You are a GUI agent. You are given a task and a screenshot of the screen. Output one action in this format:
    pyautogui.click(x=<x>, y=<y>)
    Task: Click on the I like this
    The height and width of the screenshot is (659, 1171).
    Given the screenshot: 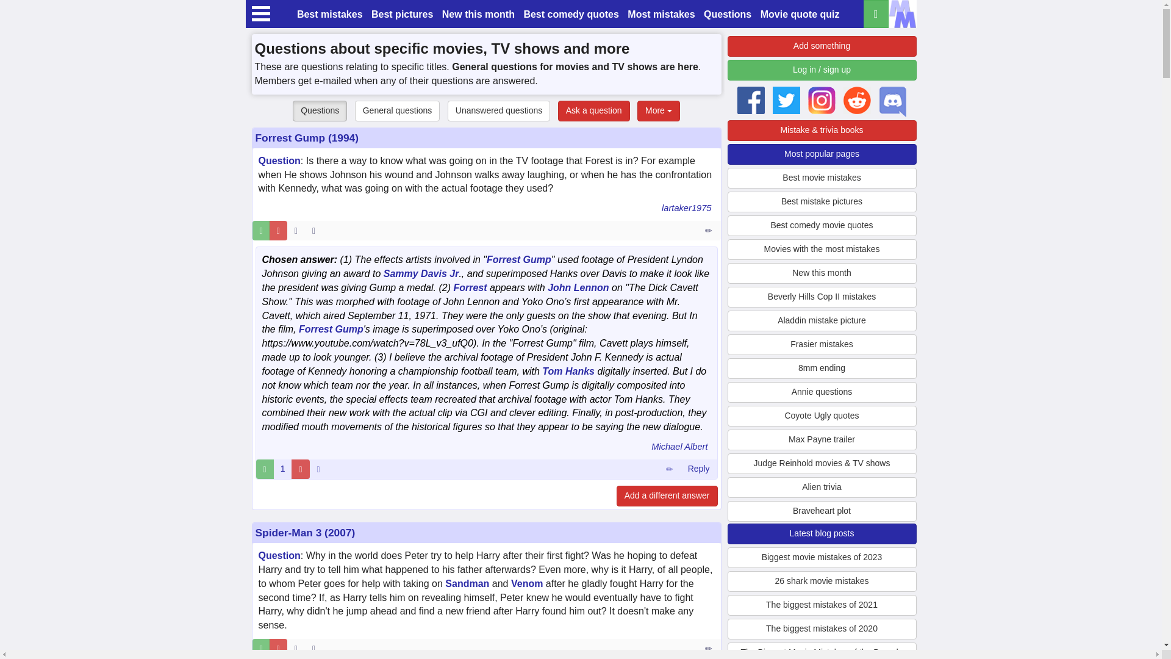 What is the action you would take?
    pyautogui.click(x=261, y=648)
    